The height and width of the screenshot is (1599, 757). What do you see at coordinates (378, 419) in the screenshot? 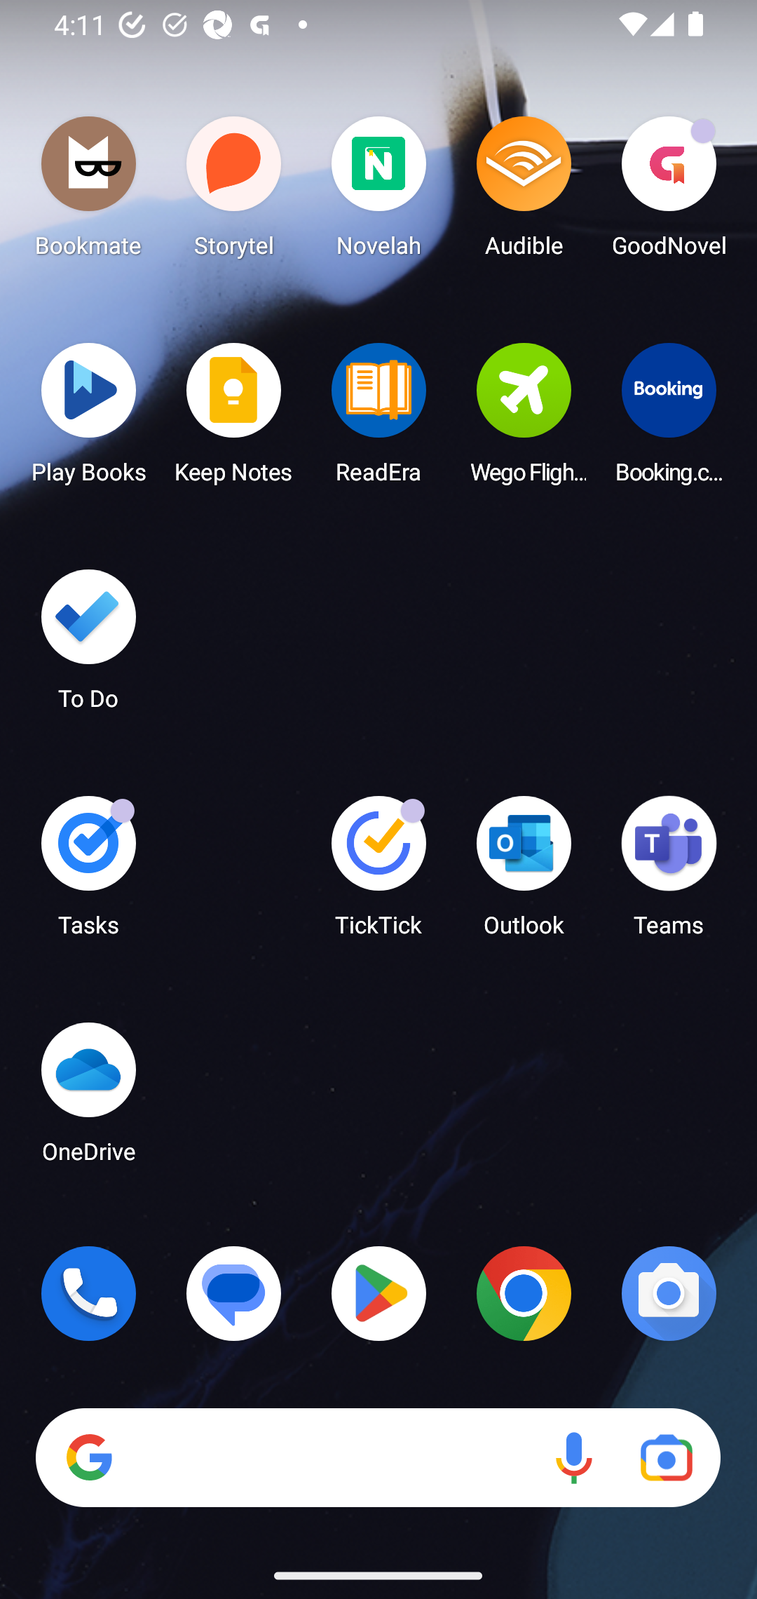
I see `ReadEra` at bounding box center [378, 419].